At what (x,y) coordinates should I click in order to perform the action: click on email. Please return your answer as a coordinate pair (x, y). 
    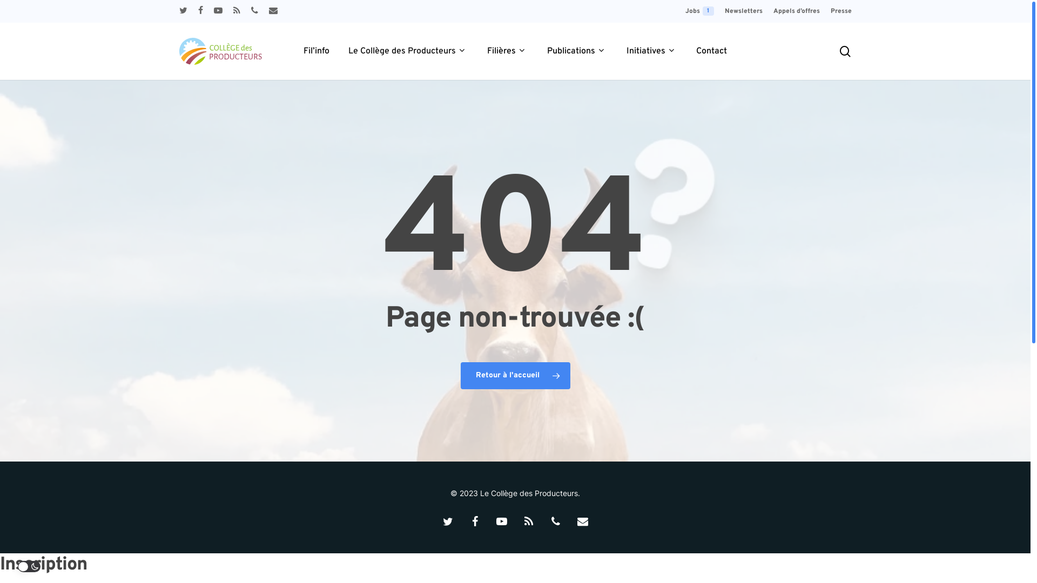
    Looking at the image, I should click on (583, 521).